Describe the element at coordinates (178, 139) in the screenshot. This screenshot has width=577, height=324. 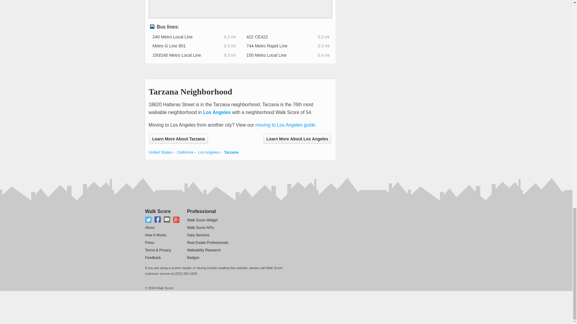
I see `Learn More About Tarzana` at that location.